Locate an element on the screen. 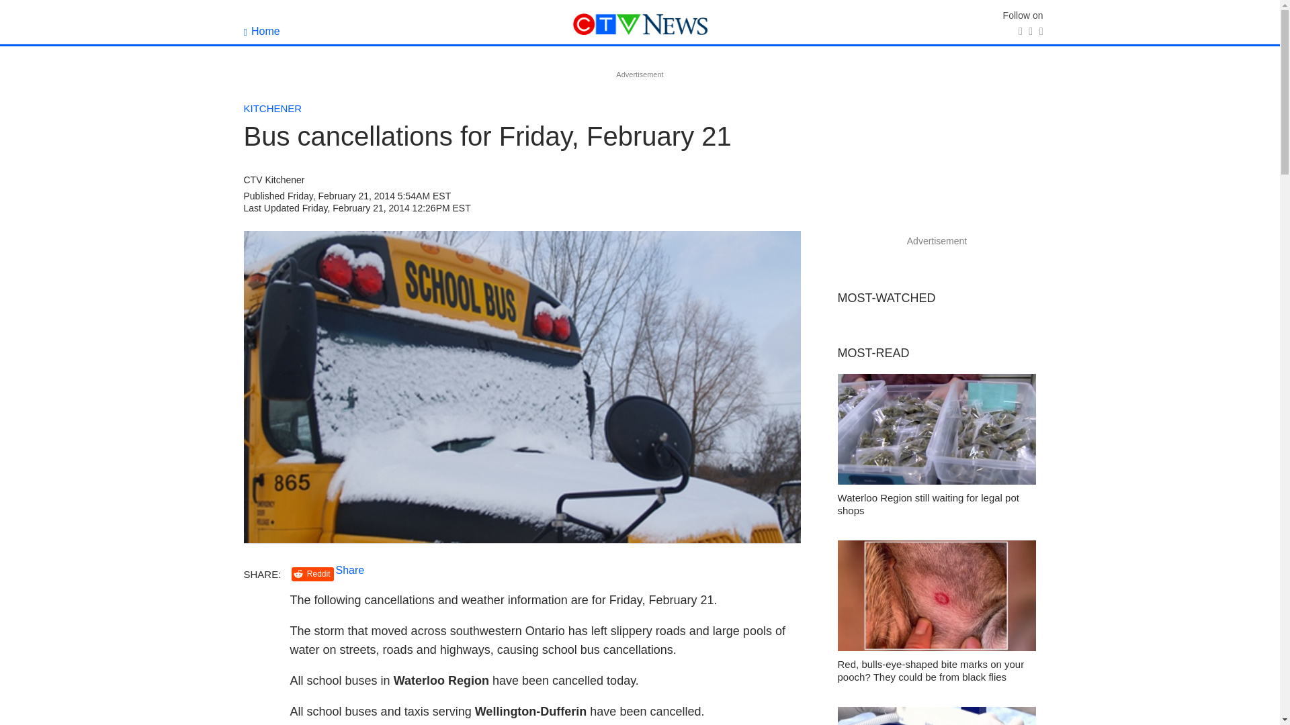  Share is located at coordinates (350, 570).